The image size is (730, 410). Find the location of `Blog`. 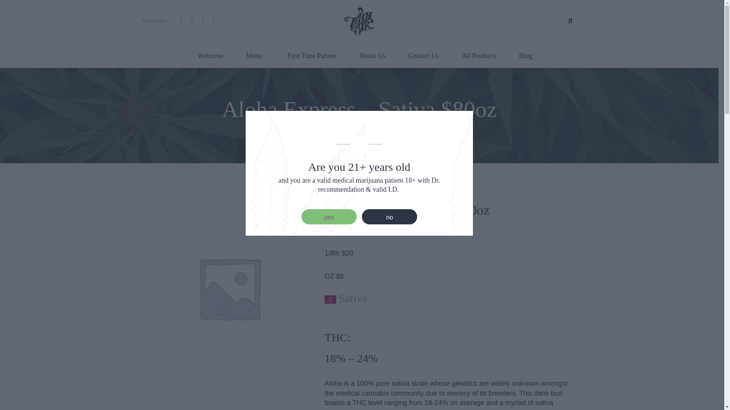

Blog is located at coordinates (519, 56).